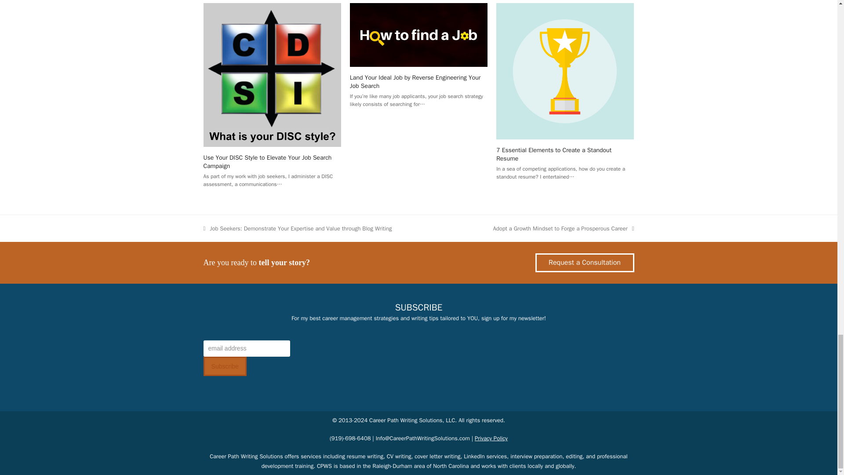 The width and height of the screenshot is (844, 475). Describe the element at coordinates (553, 154) in the screenshot. I see `7 Essential Elements to Create a Standout Resume` at that location.